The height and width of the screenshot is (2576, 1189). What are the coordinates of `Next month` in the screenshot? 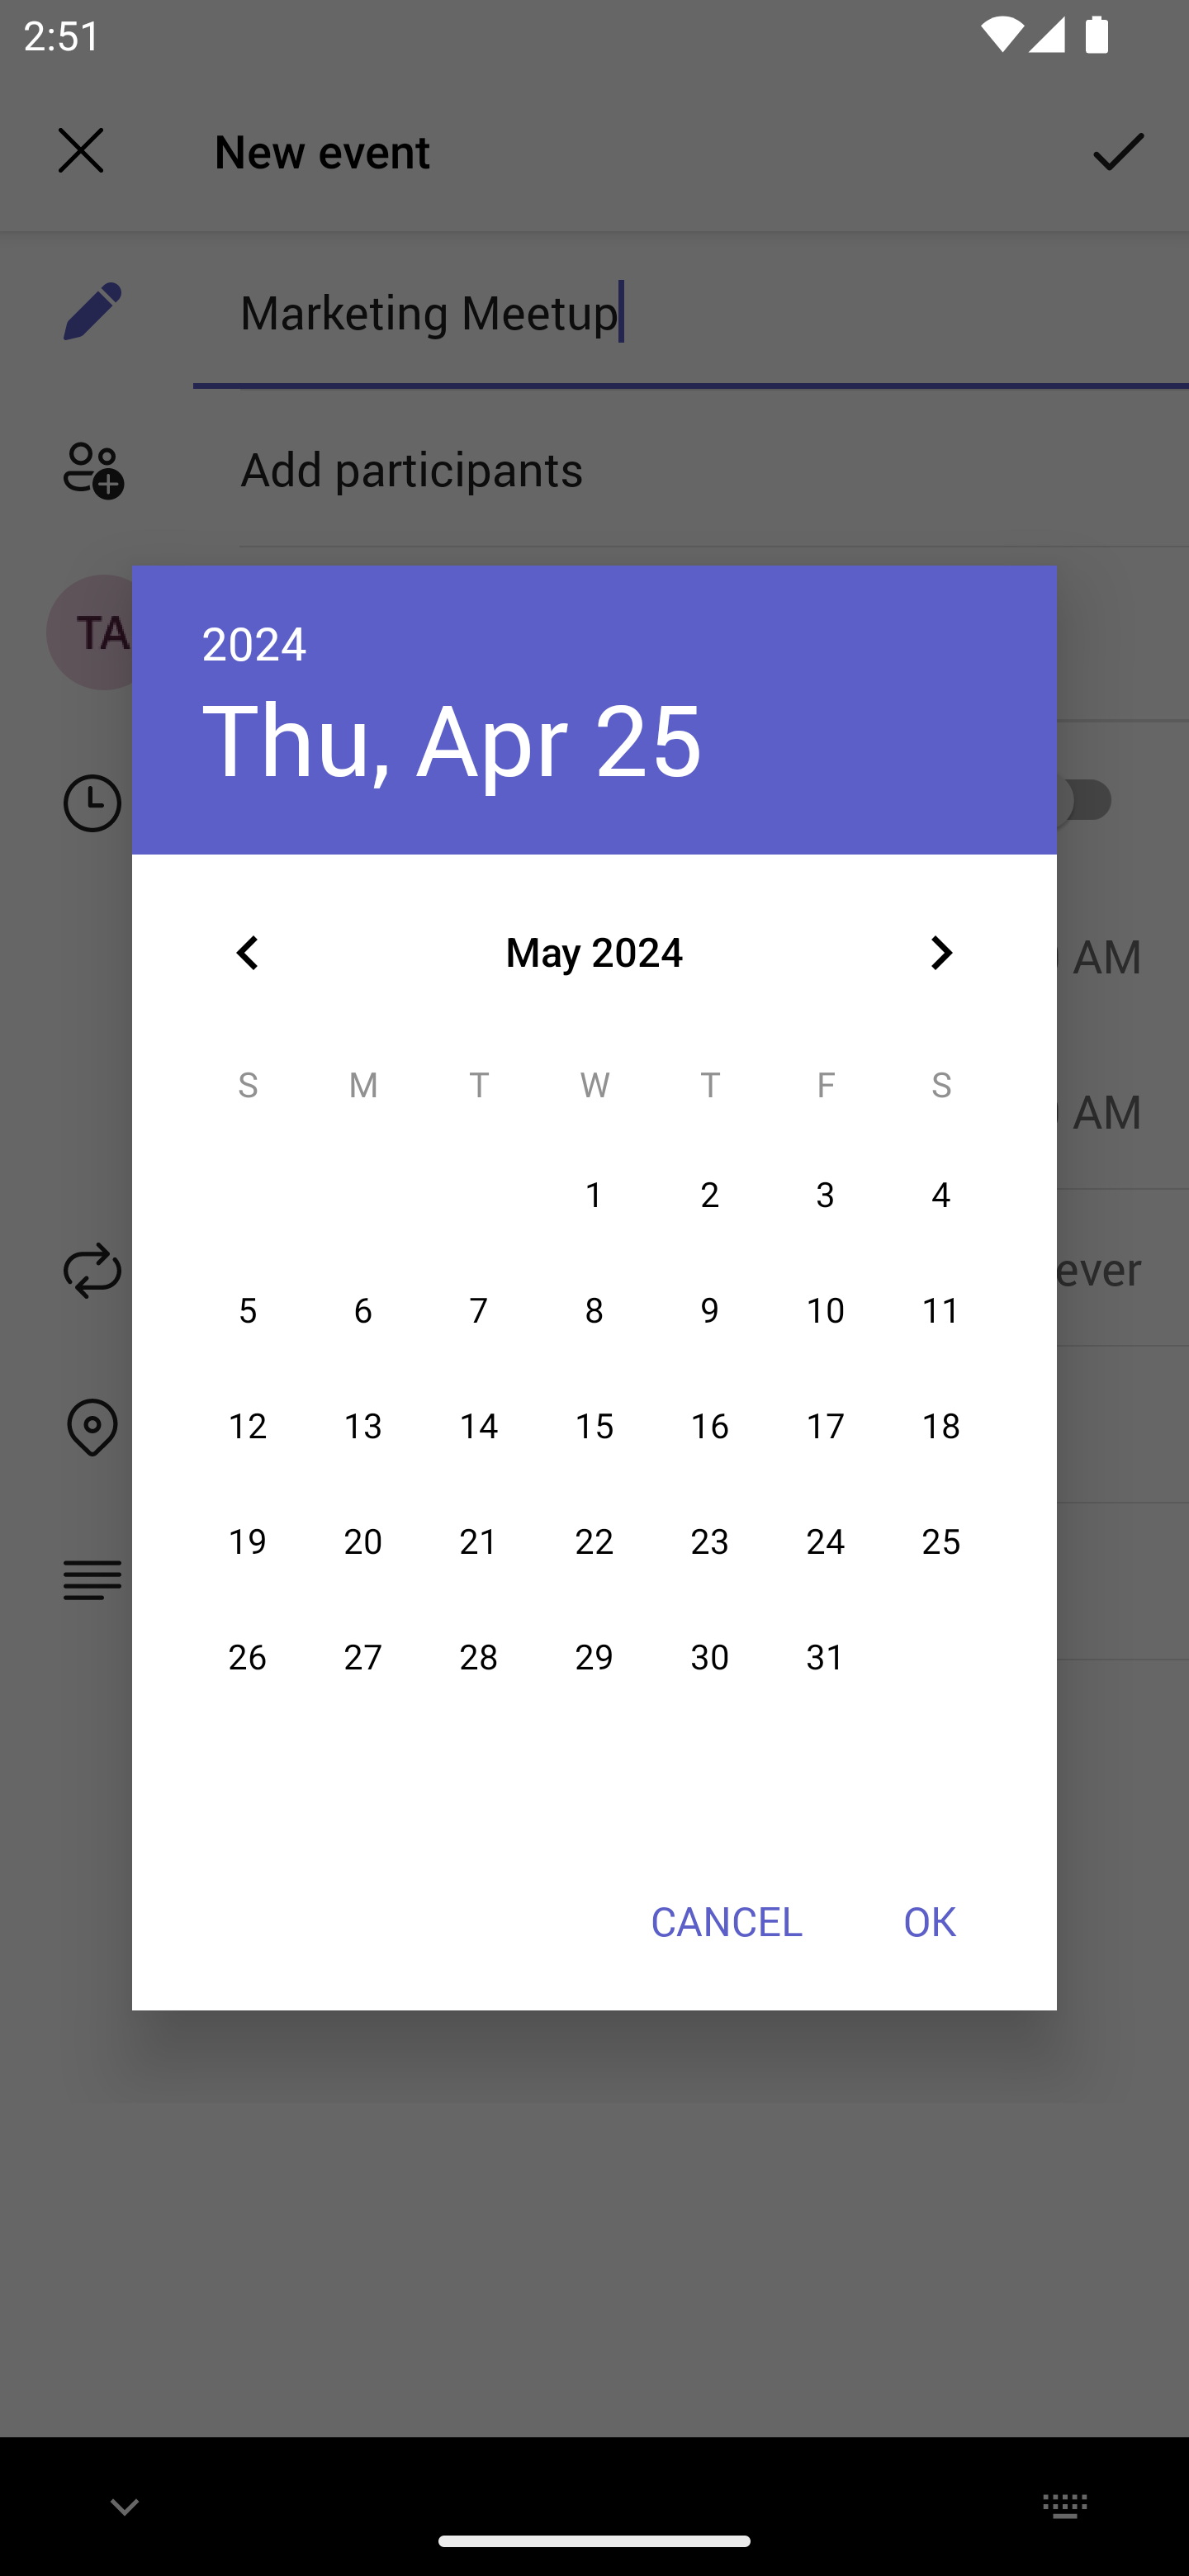 It's located at (941, 953).